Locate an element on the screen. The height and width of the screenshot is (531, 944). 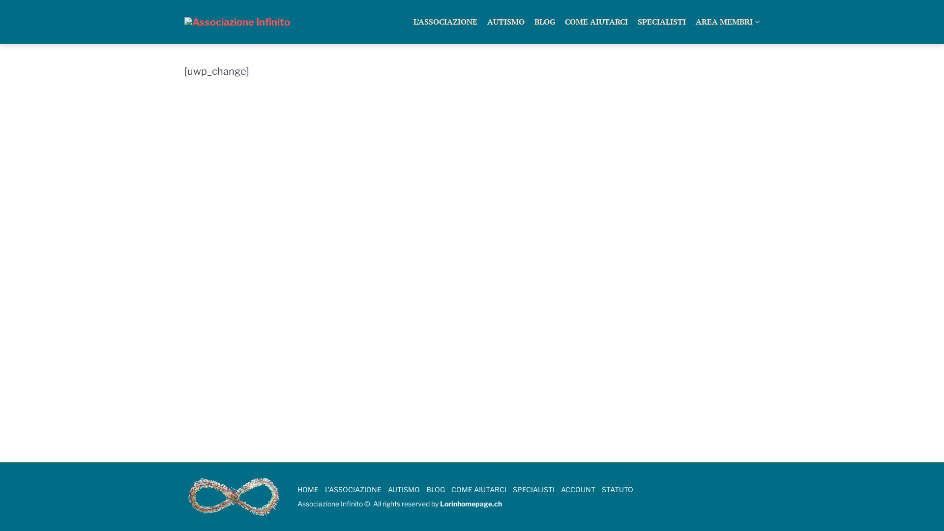
AUTISMO is located at coordinates (404, 490).